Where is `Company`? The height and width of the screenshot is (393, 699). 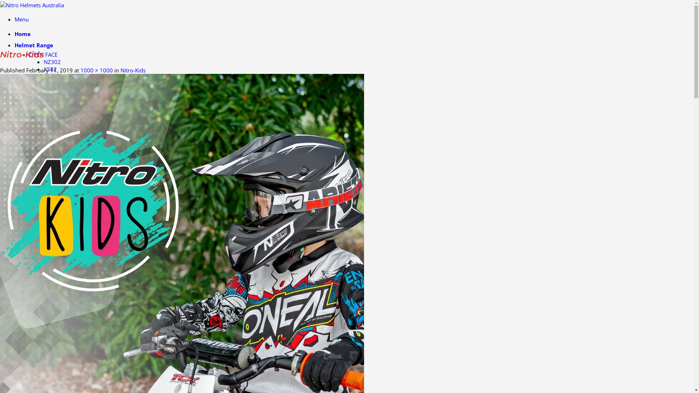 Company is located at coordinates (28, 231).